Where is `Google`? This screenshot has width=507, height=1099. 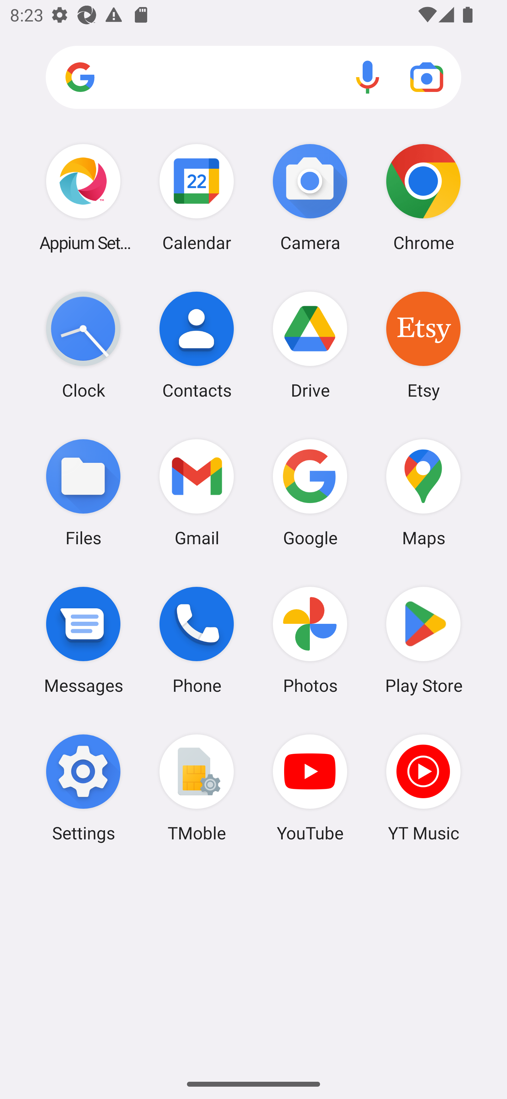
Google is located at coordinates (310, 492).